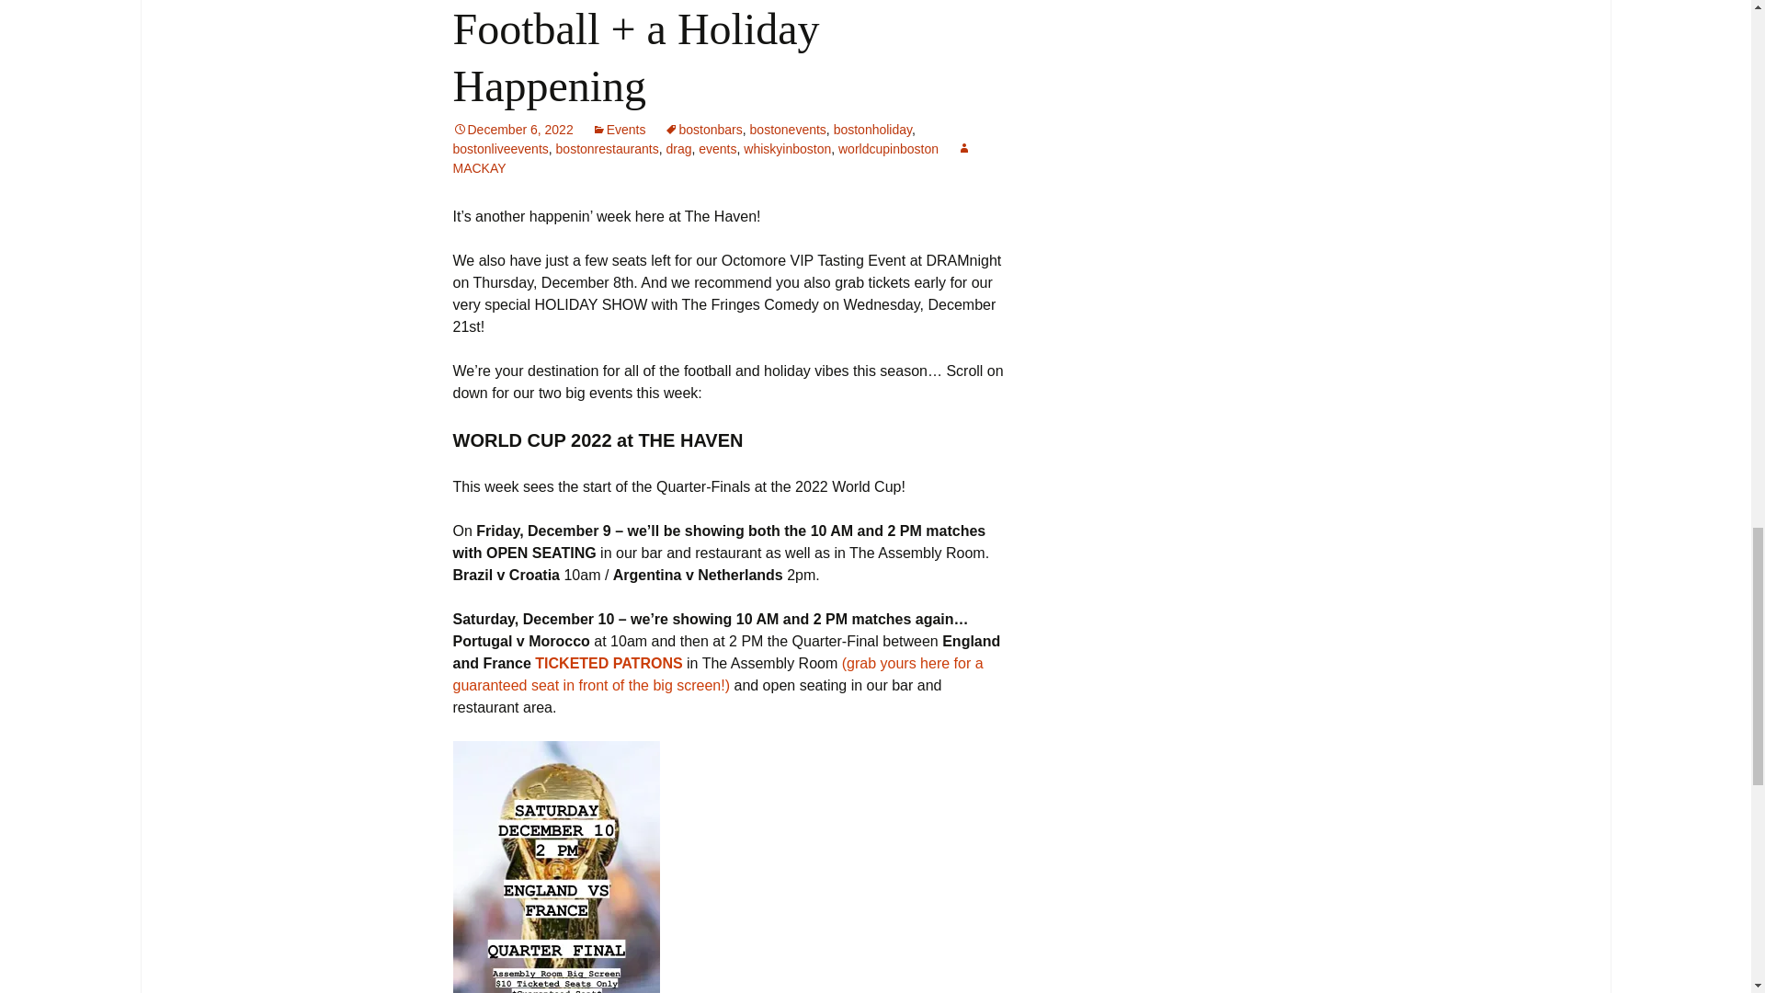  Describe the element at coordinates (499, 149) in the screenshot. I see `bostonliveevents` at that location.